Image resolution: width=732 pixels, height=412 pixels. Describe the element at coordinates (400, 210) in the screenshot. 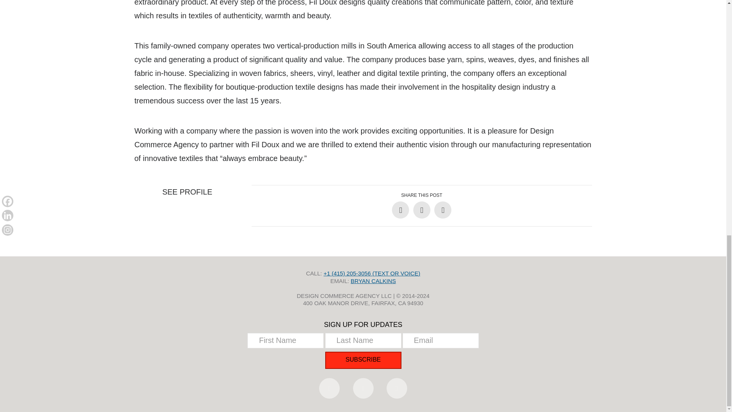

I see `Share on Facebook` at that location.